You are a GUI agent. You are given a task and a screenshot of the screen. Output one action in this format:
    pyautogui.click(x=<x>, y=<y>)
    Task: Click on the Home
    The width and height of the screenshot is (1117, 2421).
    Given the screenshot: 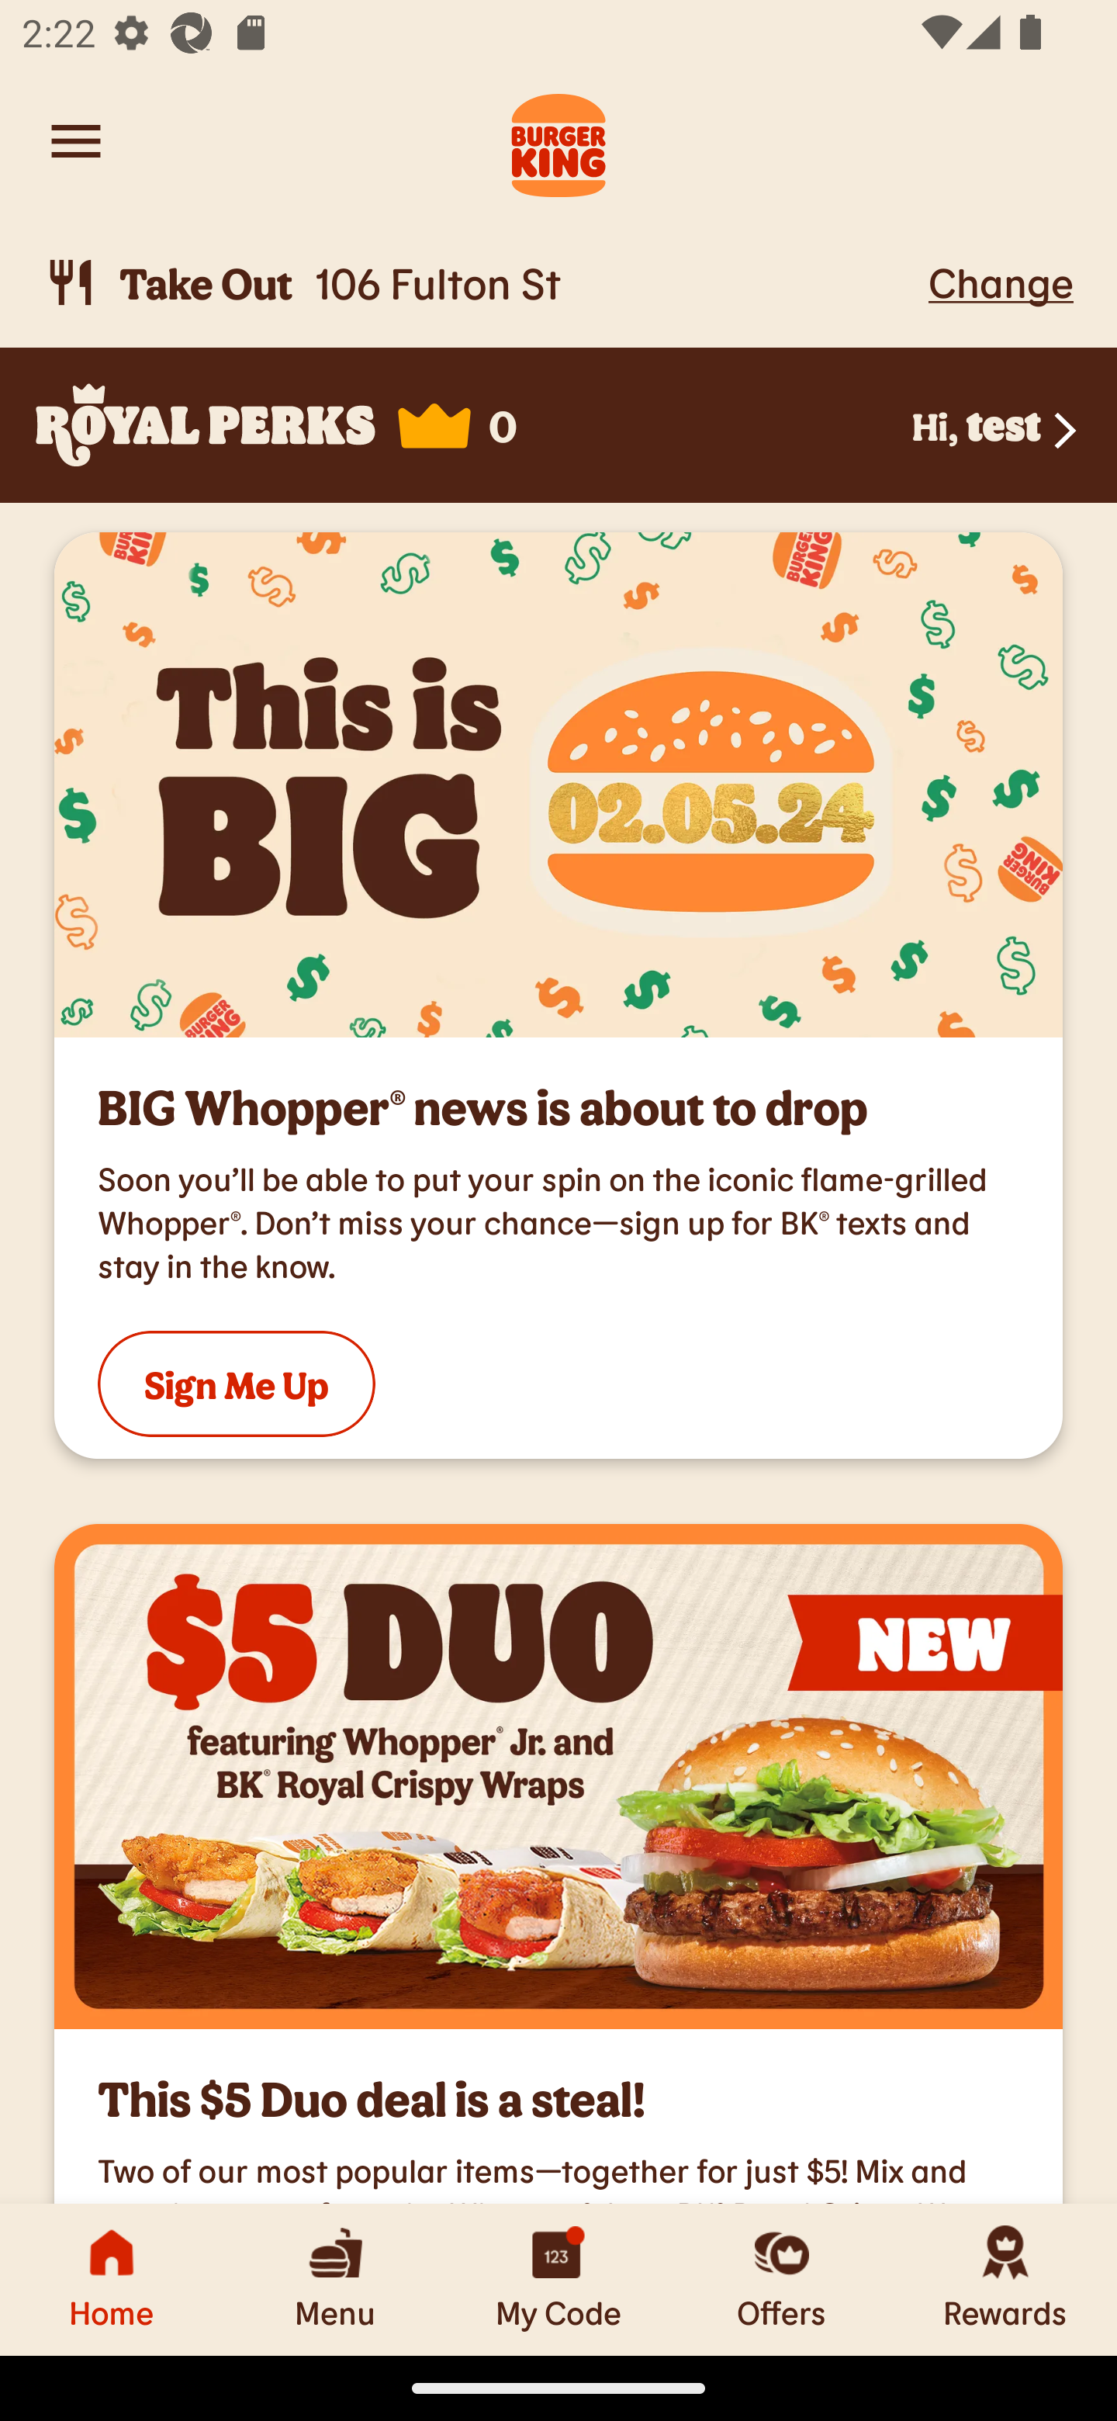 What is the action you would take?
    pyautogui.click(x=112, y=2279)
    